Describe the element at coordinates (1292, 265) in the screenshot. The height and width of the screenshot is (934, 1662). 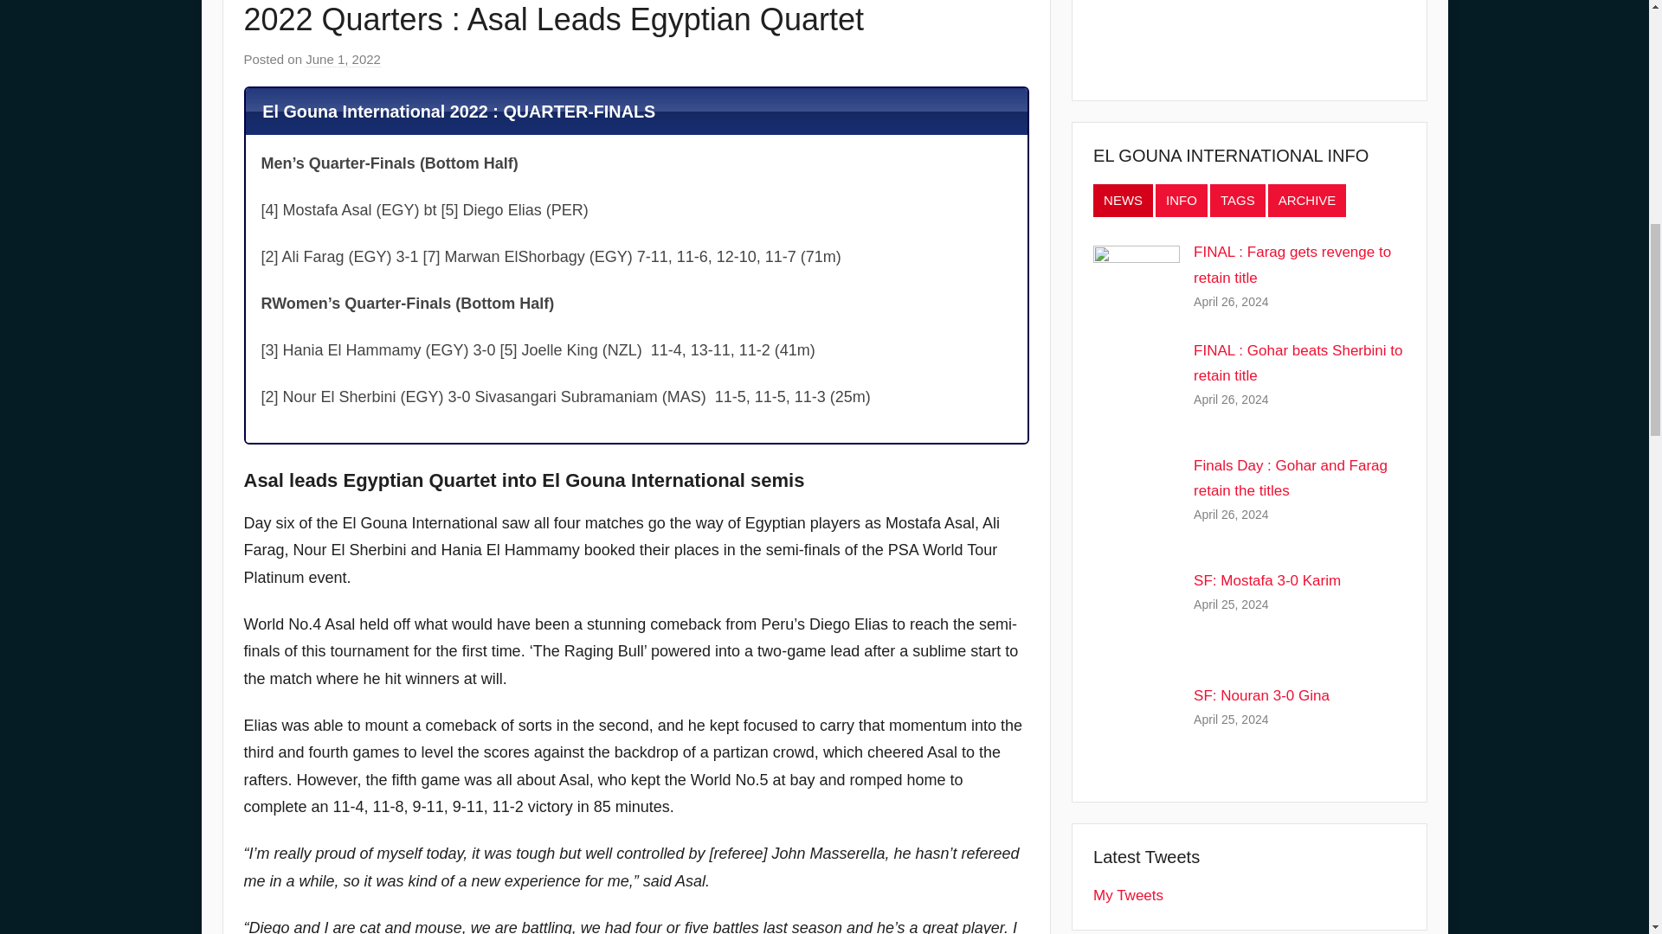
I see `FINAL : Farag gets revenge to retain title` at that location.